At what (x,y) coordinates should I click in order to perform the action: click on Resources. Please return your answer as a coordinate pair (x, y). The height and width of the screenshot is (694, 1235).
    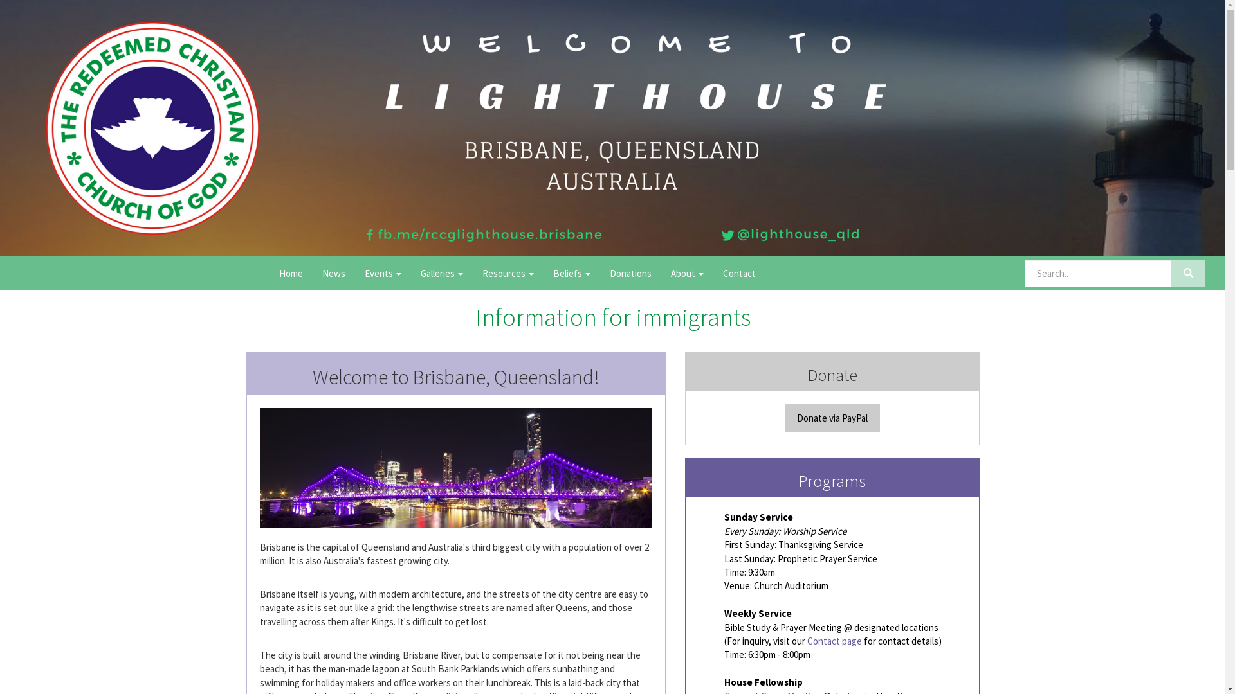
    Looking at the image, I should click on (508, 273).